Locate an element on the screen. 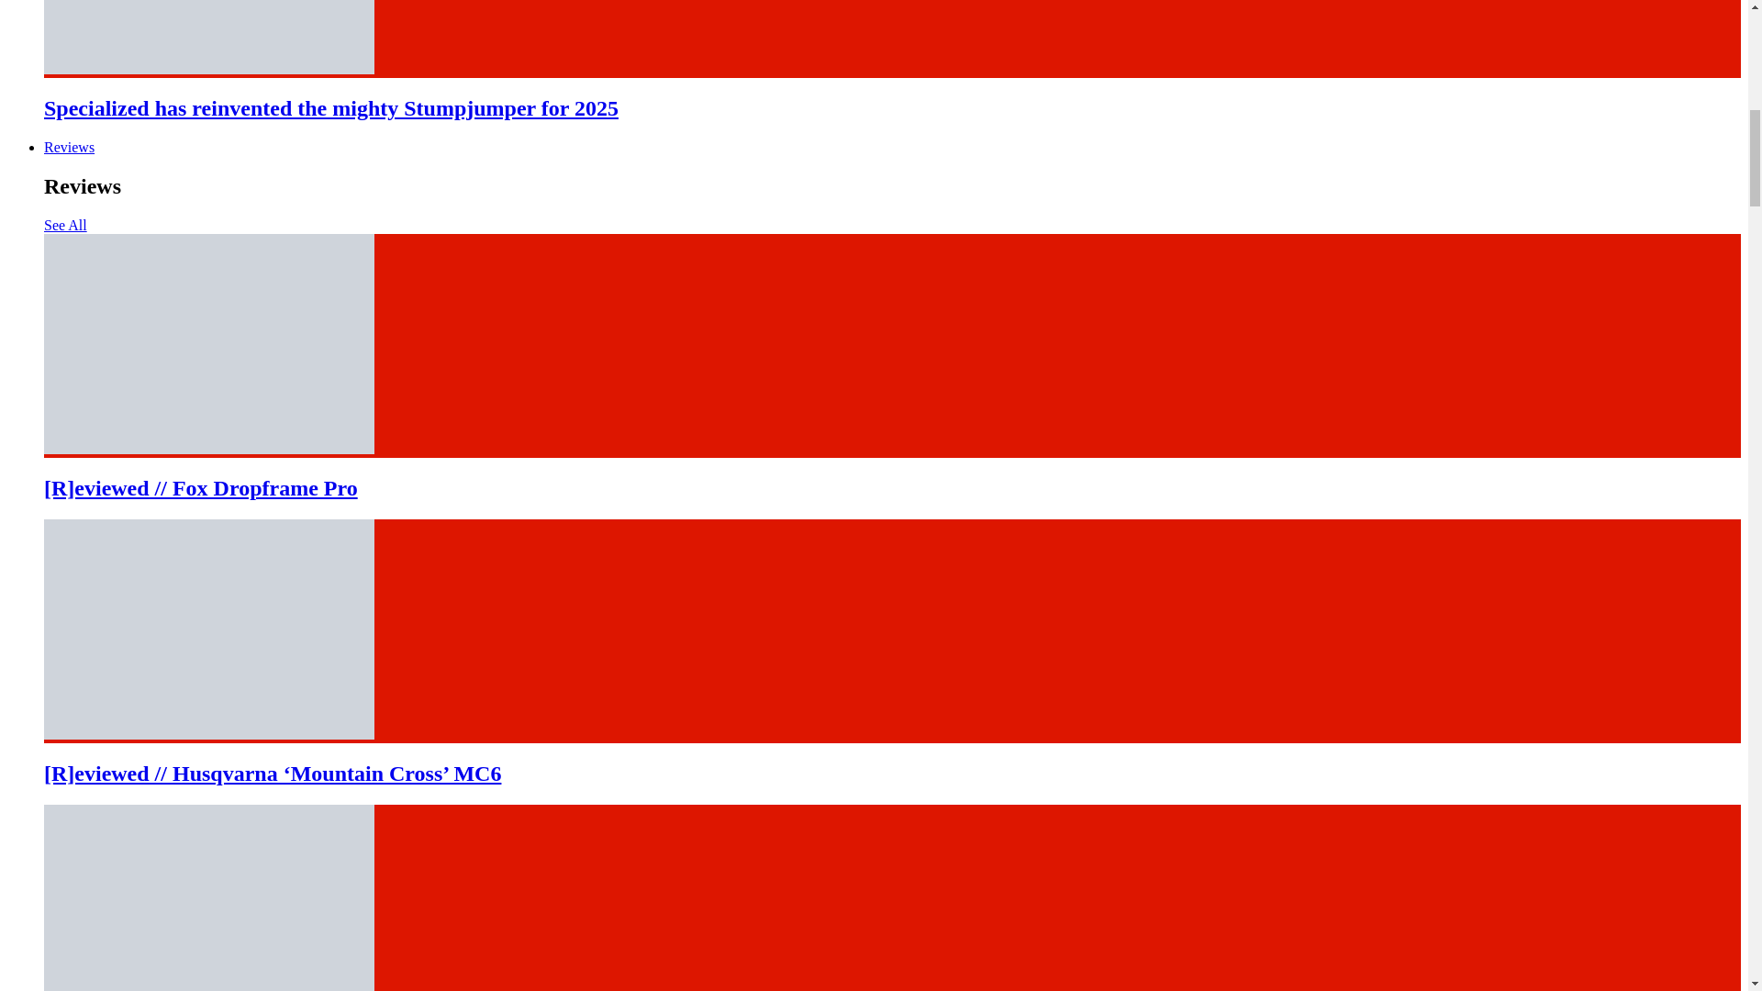  Reviews is located at coordinates (70, 147).